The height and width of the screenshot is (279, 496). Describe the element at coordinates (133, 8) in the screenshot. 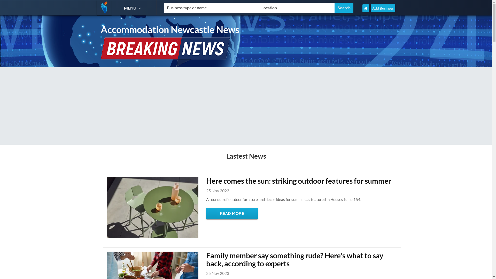

I see `MENU` at that location.